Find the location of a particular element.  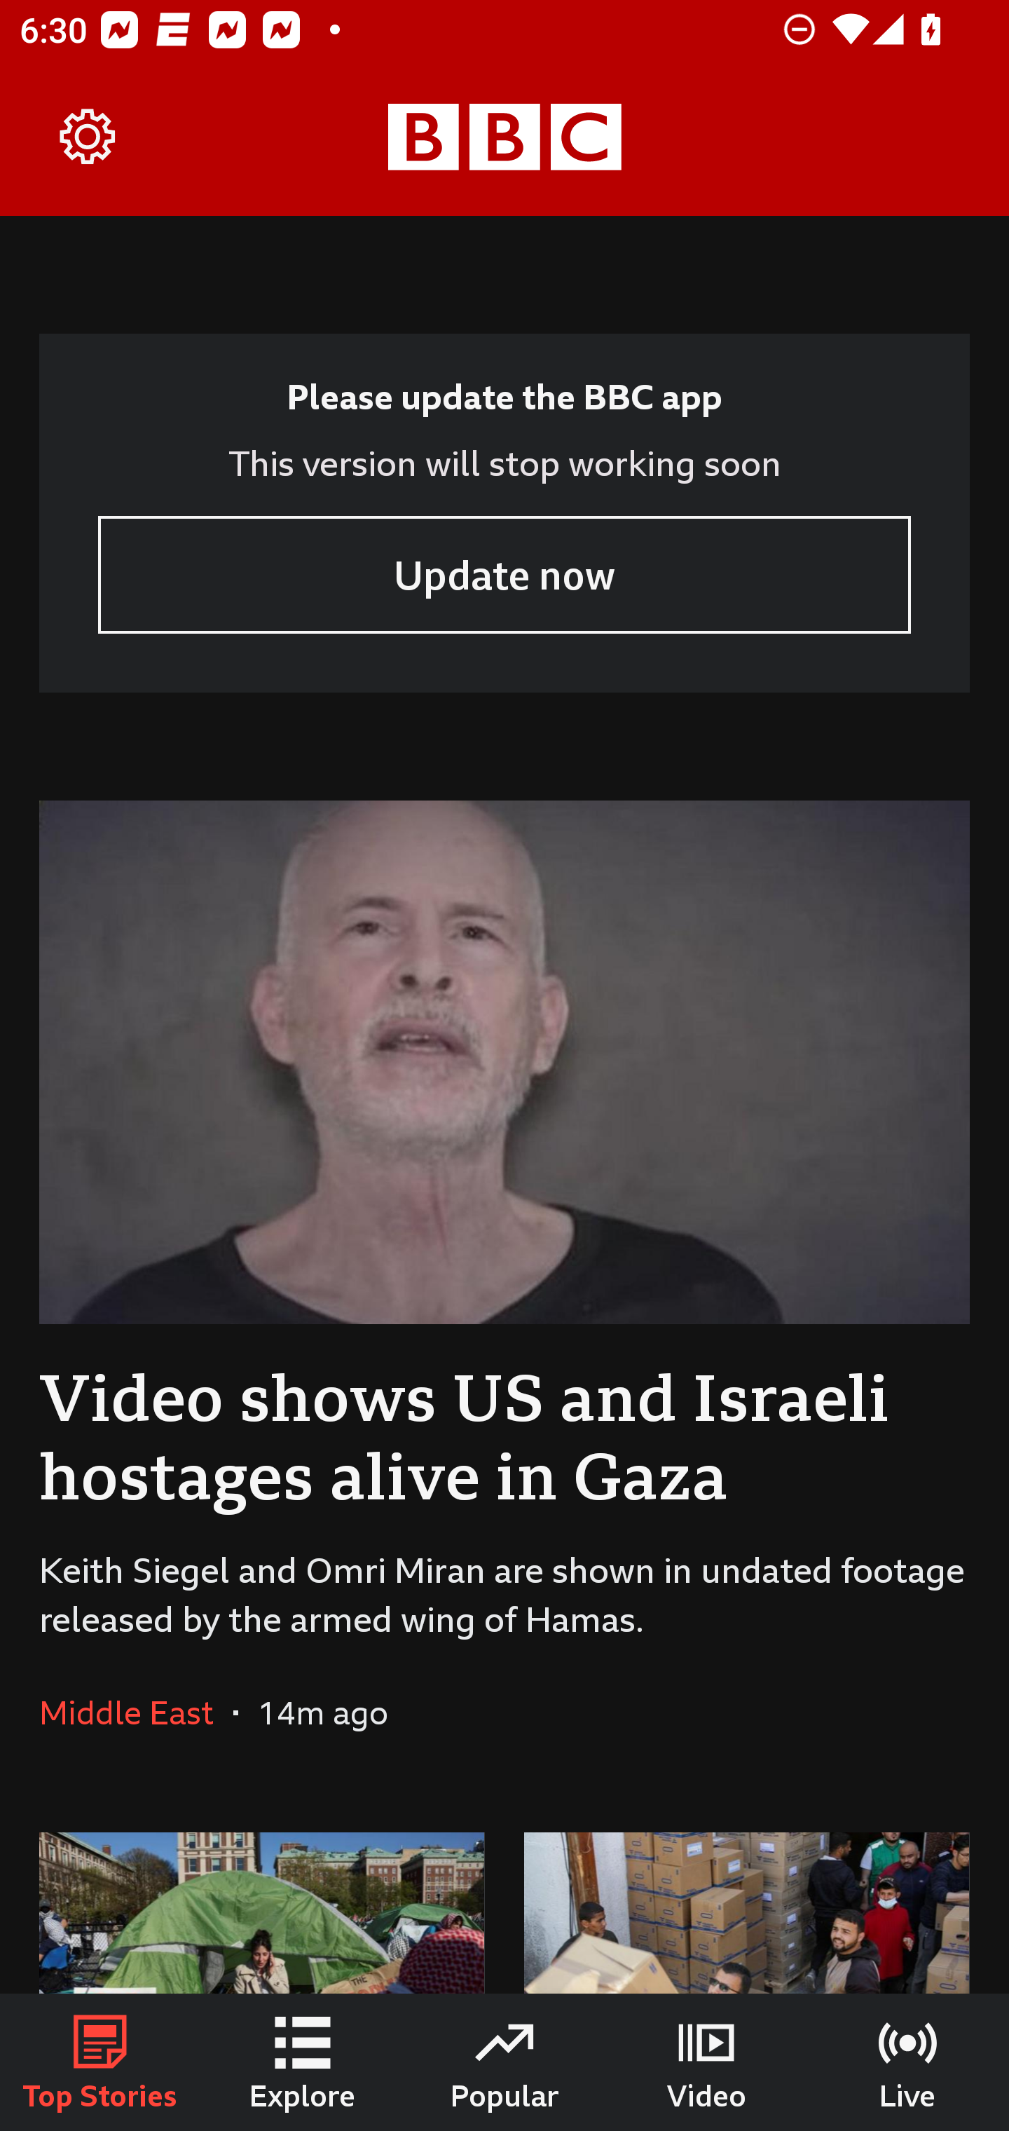

Middle East In the section Middle East is located at coordinates (136, 1712).